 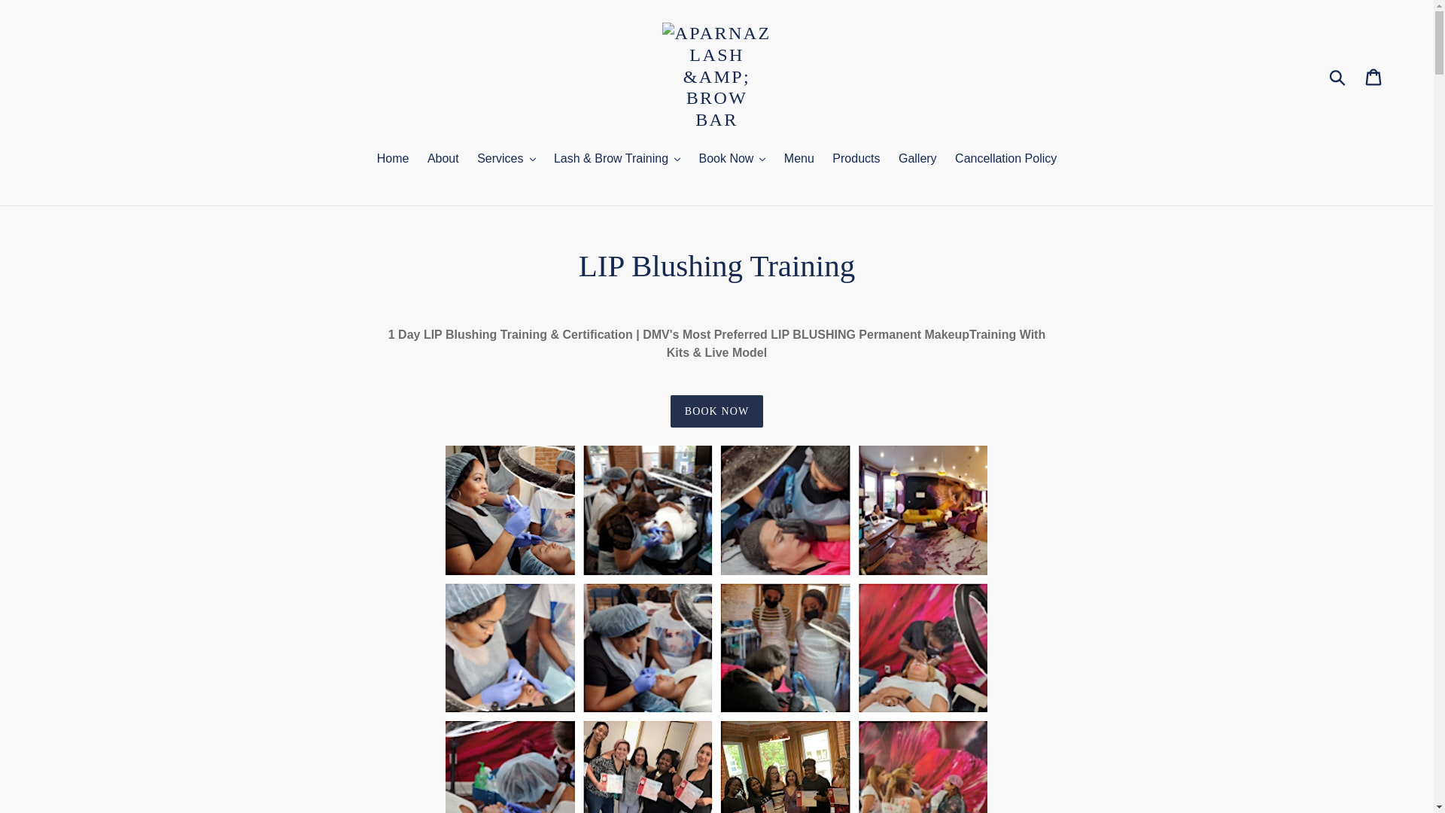 I want to click on Home, so click(x=393, y=160).